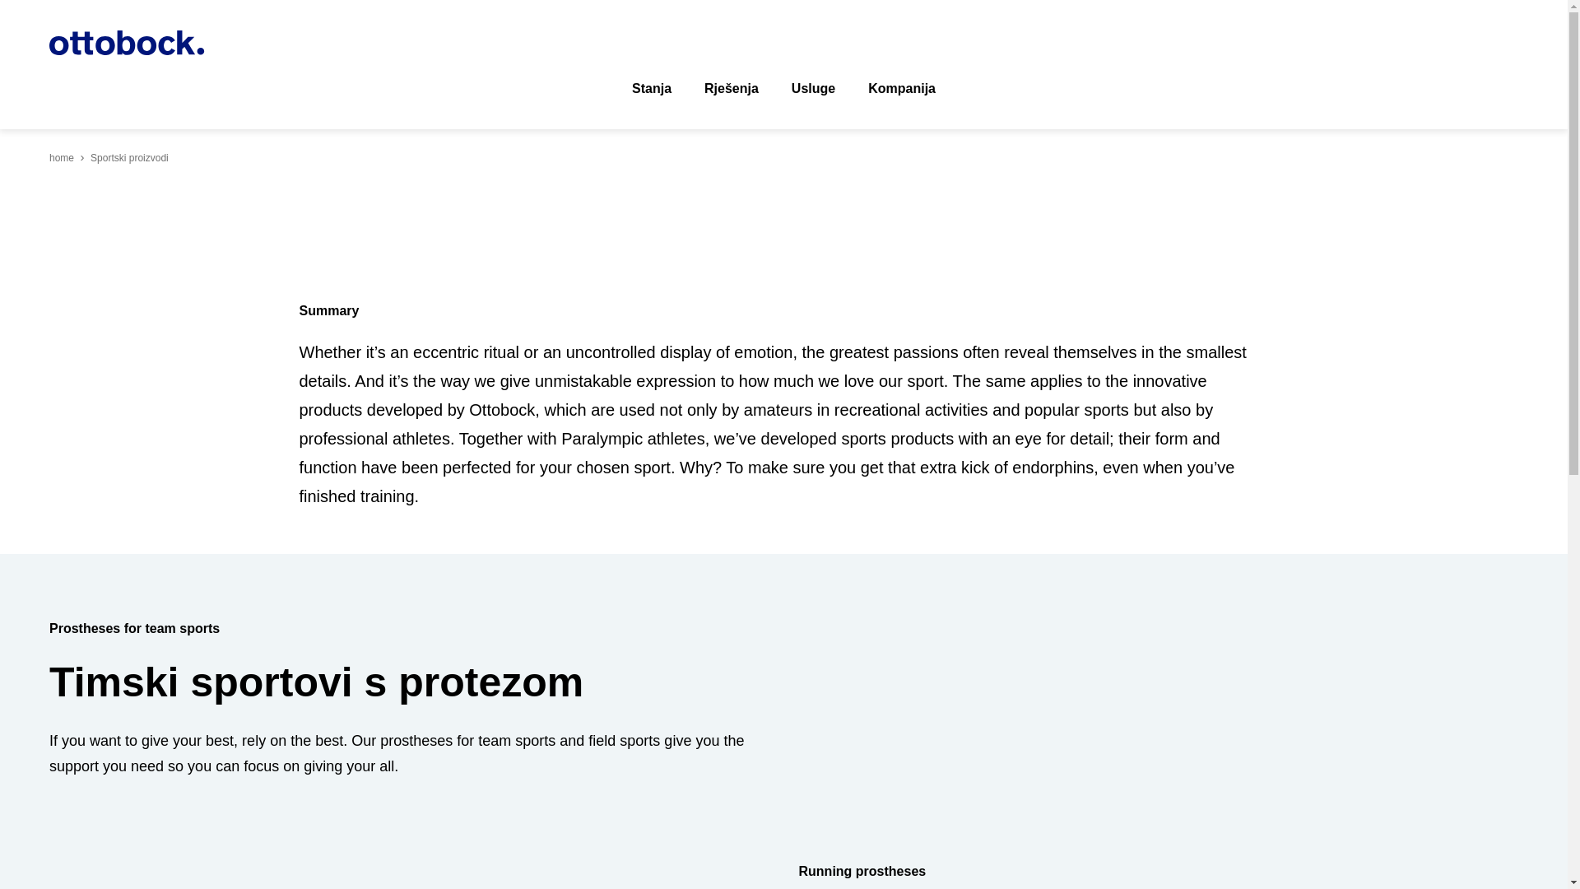  Describe the element at coordinates (902, 89) in the screenshot. I see `O nama` at that location.